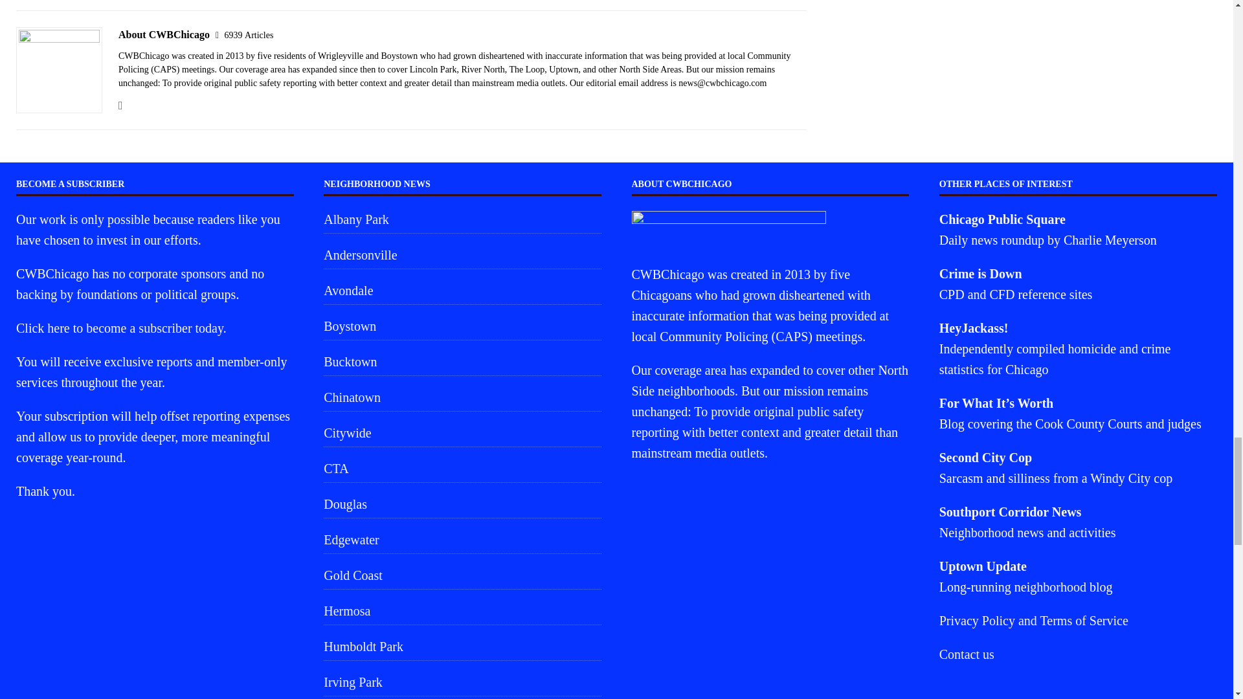 This screenshot has width=1243, height=699. What do you see at coordinates (462, 220) in the screenshot?
I see `Albany Park` at bounding box center [462, 220].